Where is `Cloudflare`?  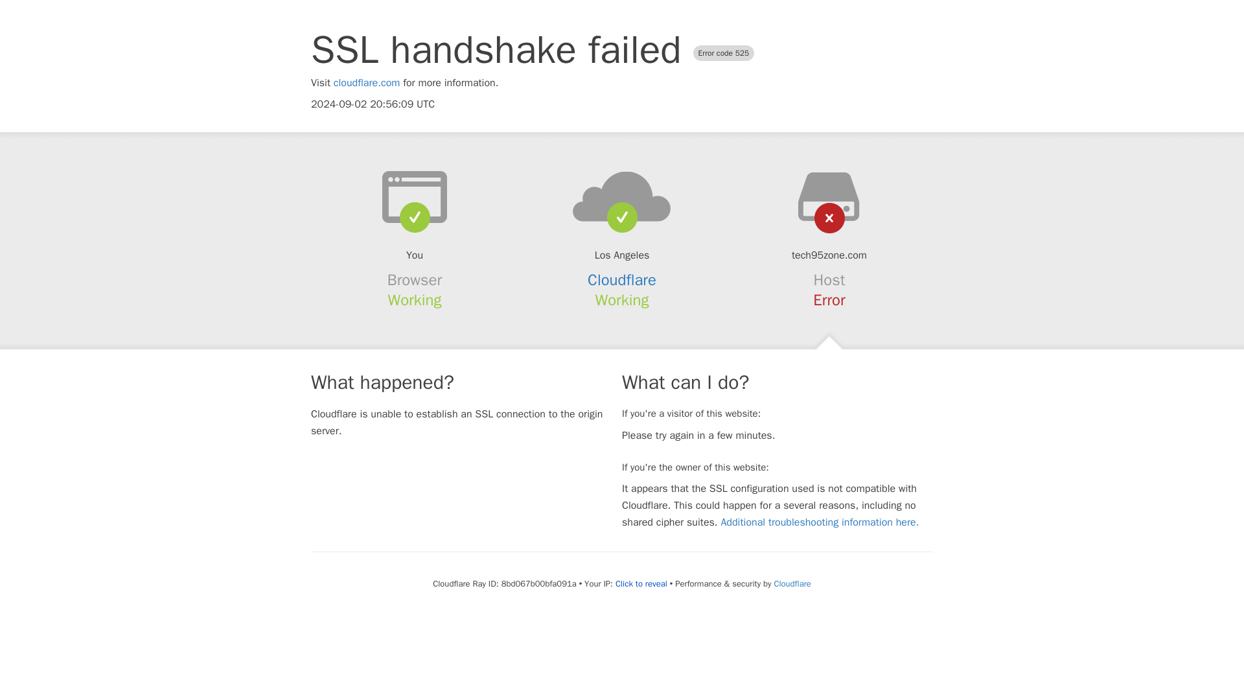 Cloudflare is located at coordinates (792, 583).